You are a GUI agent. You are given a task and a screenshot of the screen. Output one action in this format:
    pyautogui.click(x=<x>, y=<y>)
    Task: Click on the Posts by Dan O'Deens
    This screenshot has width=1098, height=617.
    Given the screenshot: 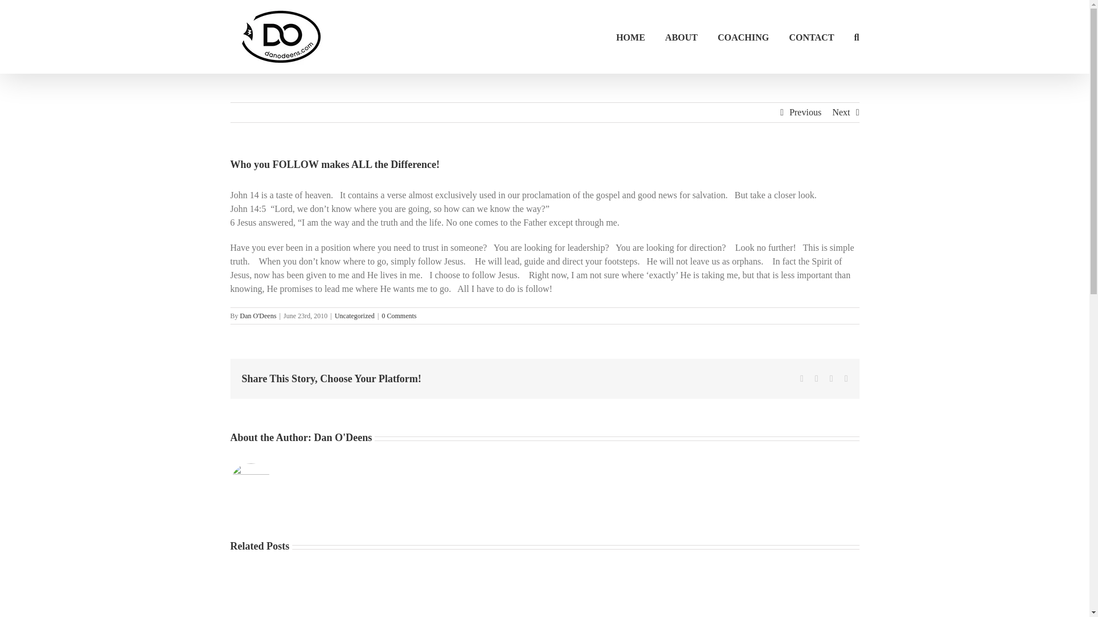 What is the action you would take?
    pyautogui.click(x=343, y=438)
    